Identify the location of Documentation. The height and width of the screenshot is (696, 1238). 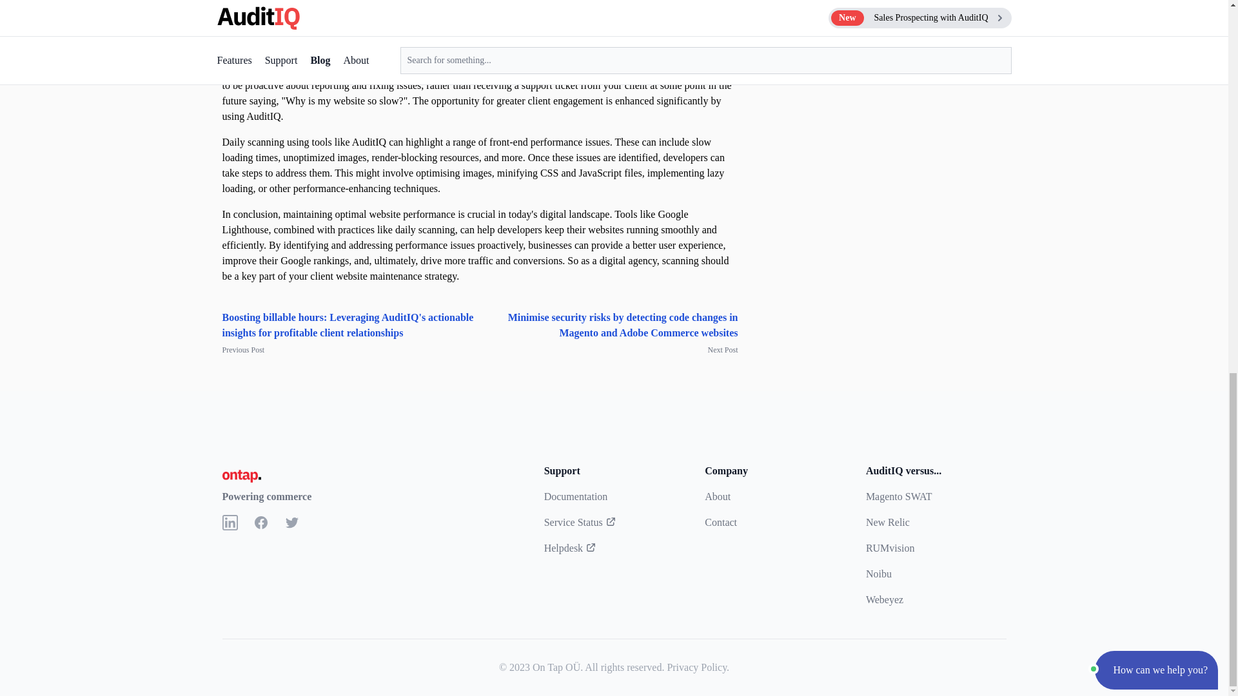
(576, 496).